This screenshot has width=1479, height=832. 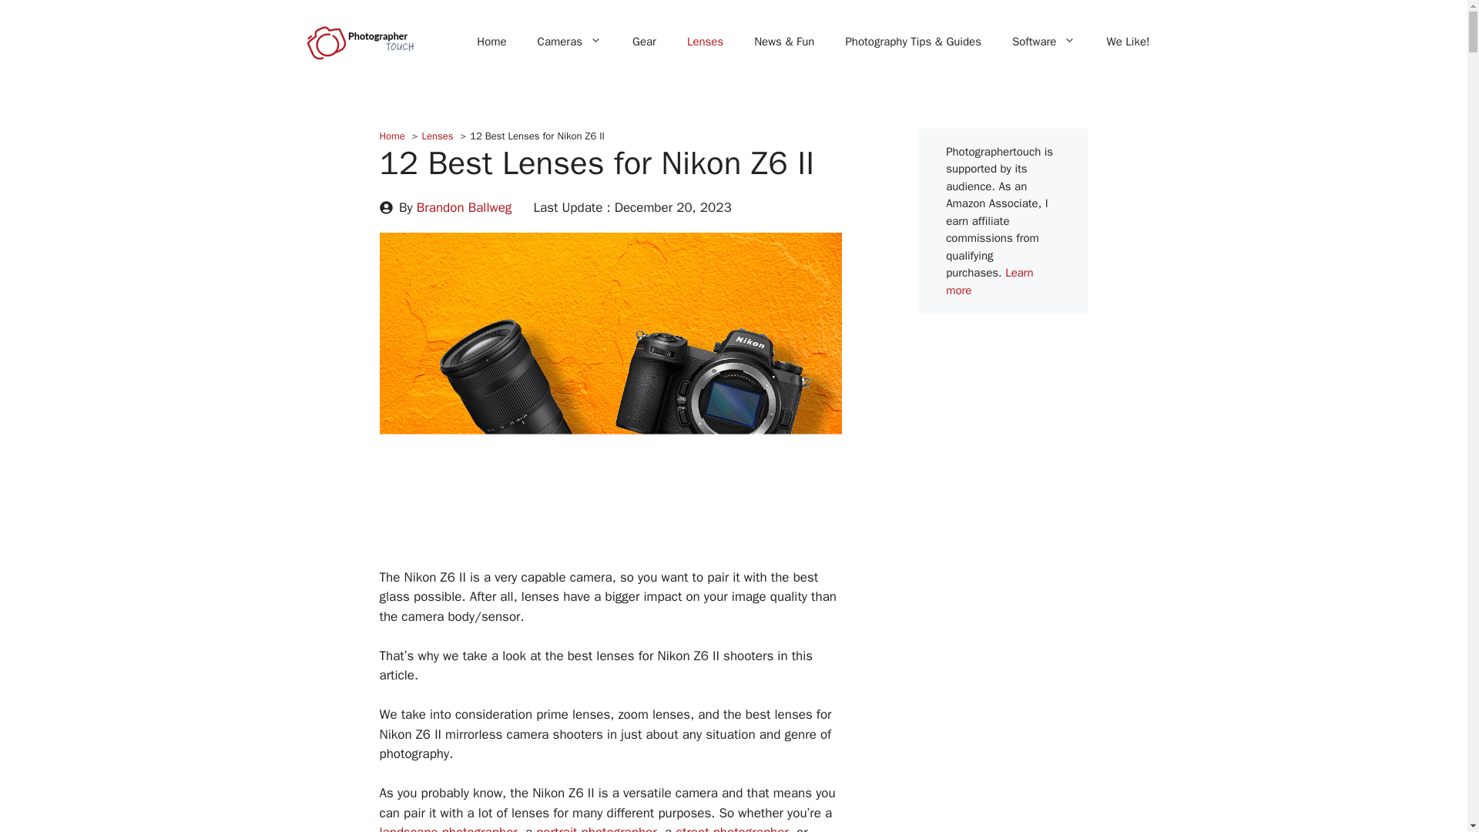 What do you see at coordinates (464, 207) in the screenshot?
I see `Brandon Ballweg` at bounding box center [464, 207].